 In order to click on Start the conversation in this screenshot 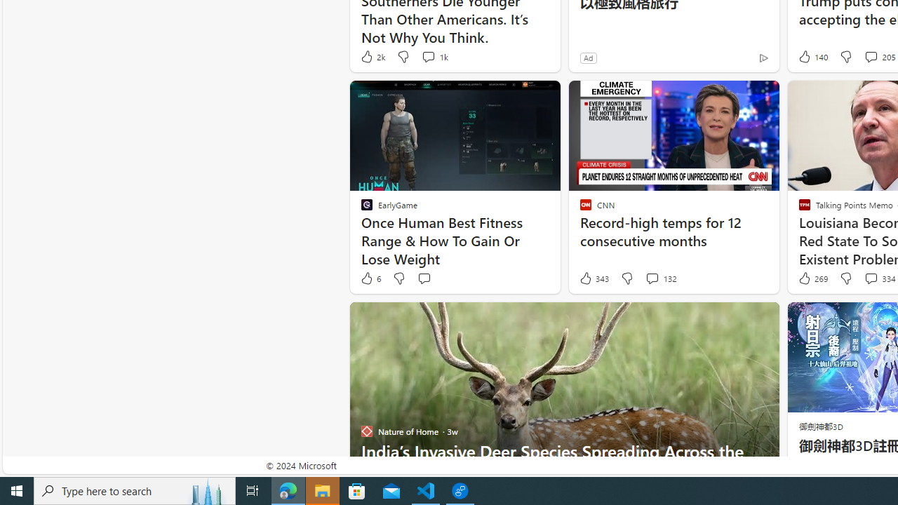, I will do `click(424, 278)`.